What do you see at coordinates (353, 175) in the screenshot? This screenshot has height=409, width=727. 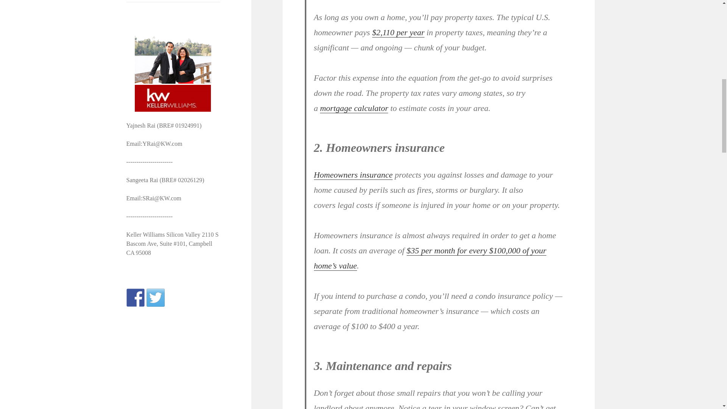 I see `Homeowners insurance` at bounding box center [353, 175].